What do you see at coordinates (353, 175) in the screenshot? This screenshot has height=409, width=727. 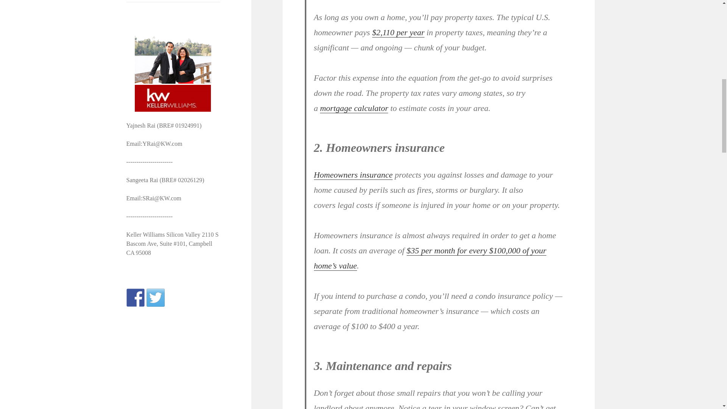 I see `Homeowners insurance` at bounding box center [353, 175].